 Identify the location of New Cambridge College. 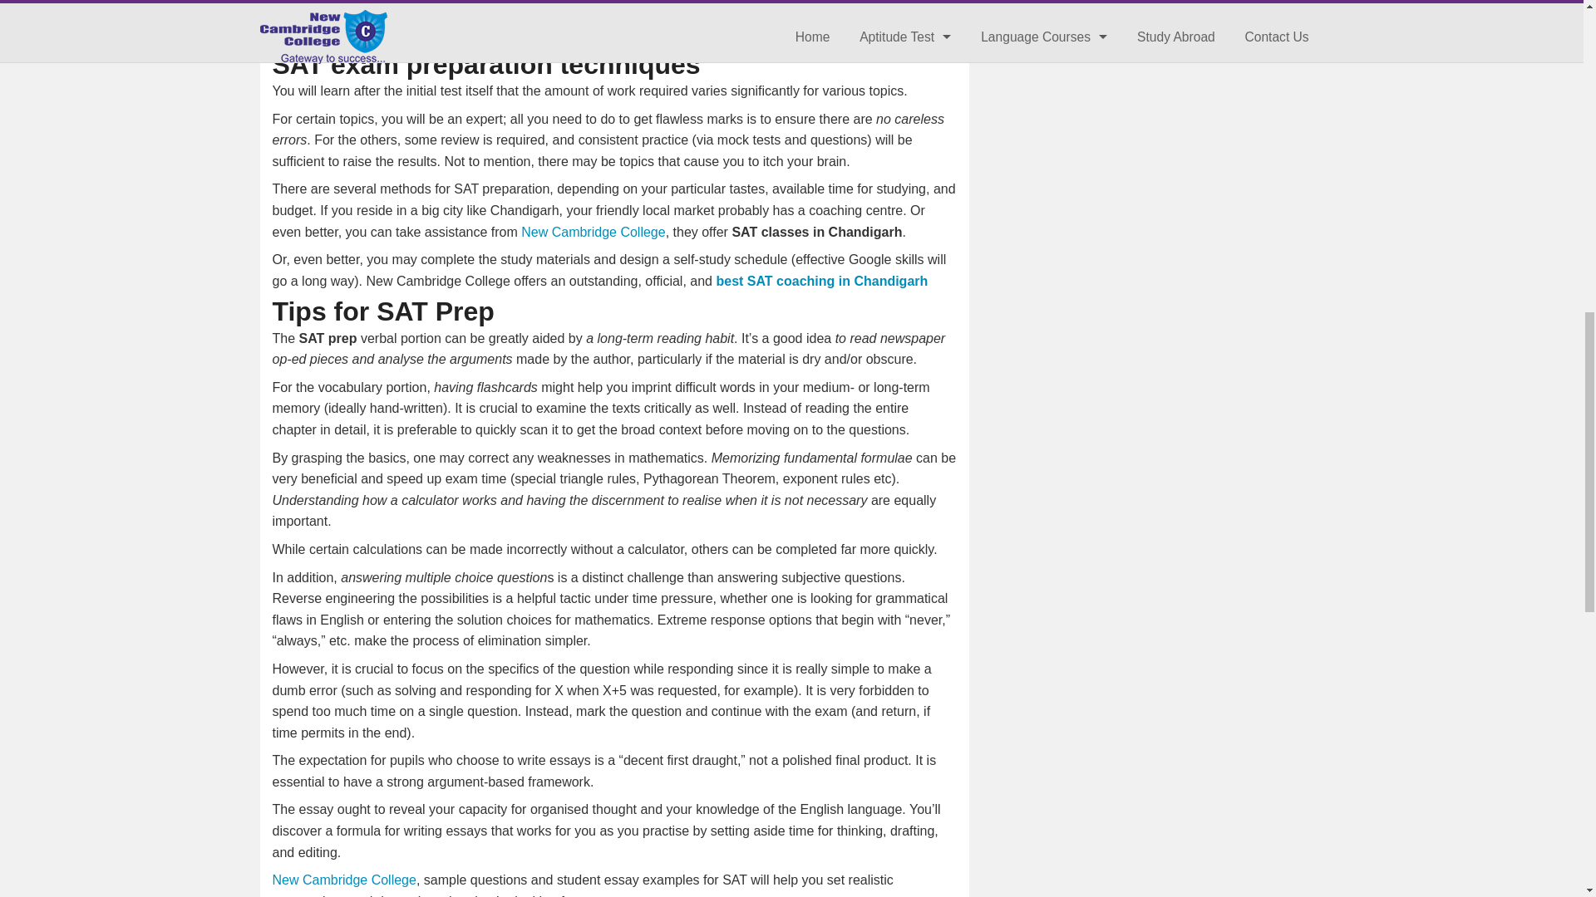
(344, 880).